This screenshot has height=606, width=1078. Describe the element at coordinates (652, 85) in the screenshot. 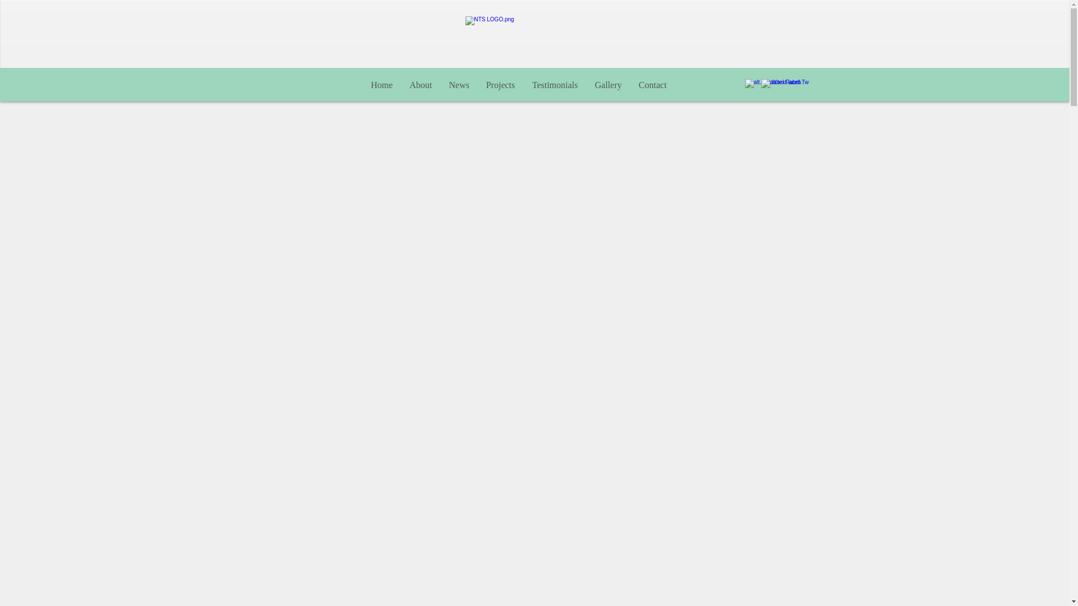

I see `Contact` at that location.